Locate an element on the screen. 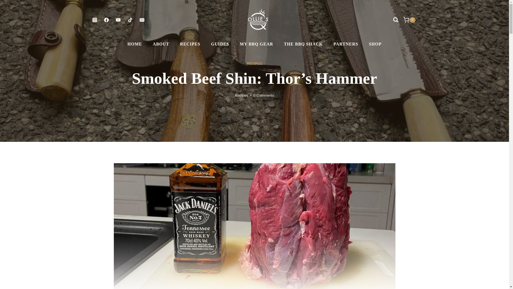 The width and height of the screenshot is (513, 289). Recipes is located at coordinates (241, 95).